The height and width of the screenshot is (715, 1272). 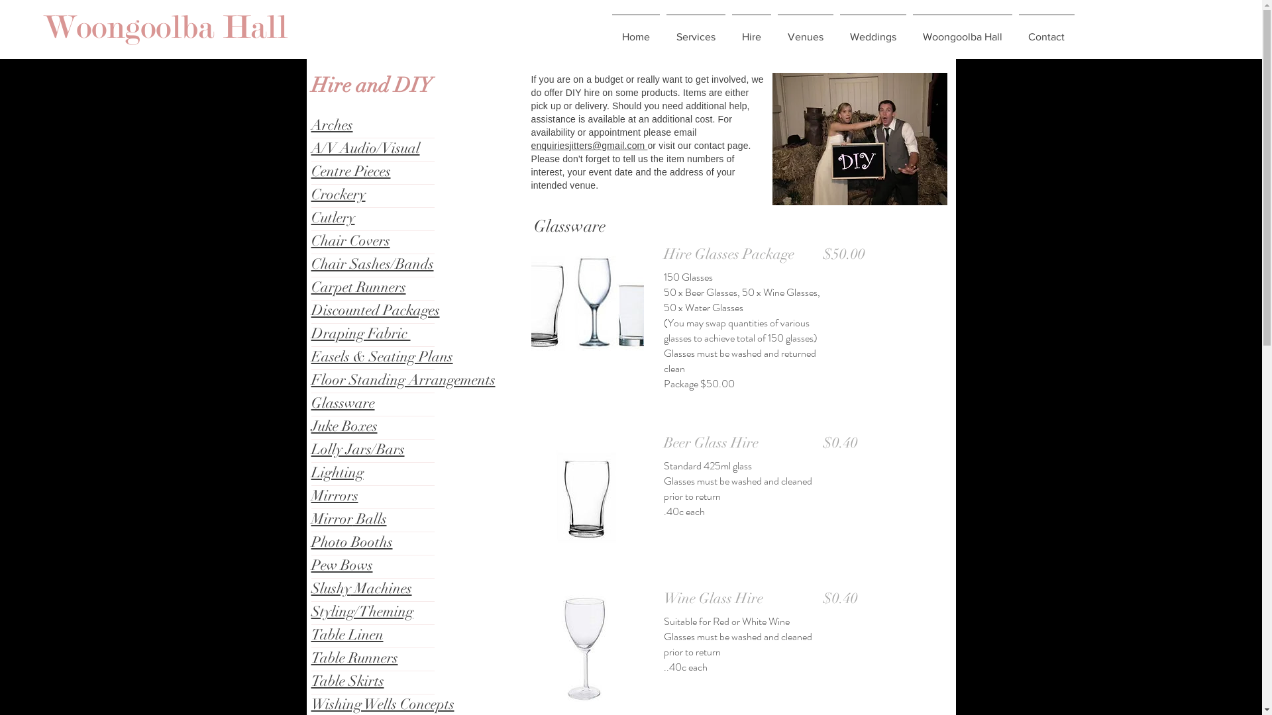 I want to click on Lighting, so click(x=338, y=473).